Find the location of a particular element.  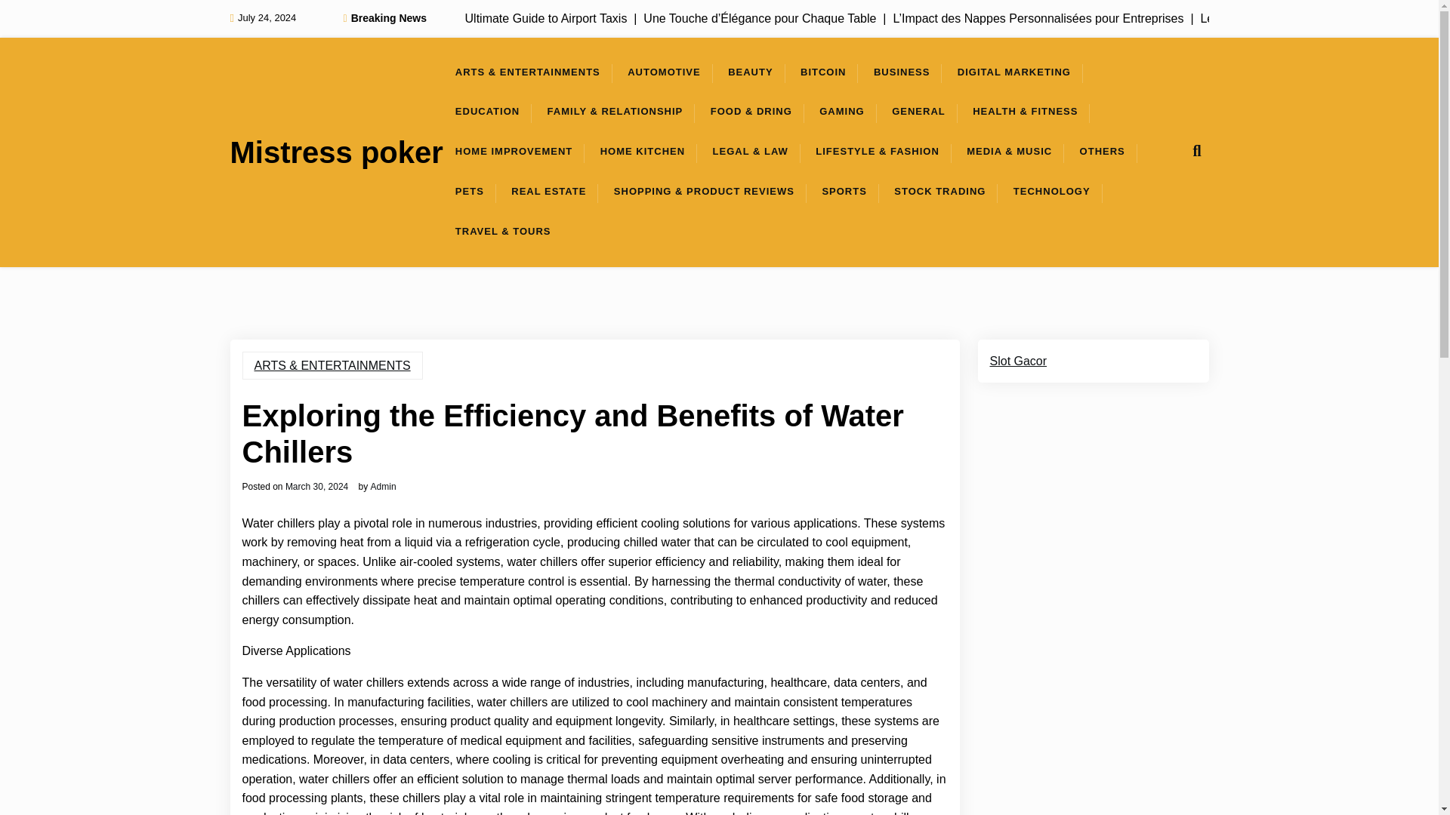

BITCOIN is located at coordinates (823, 72).